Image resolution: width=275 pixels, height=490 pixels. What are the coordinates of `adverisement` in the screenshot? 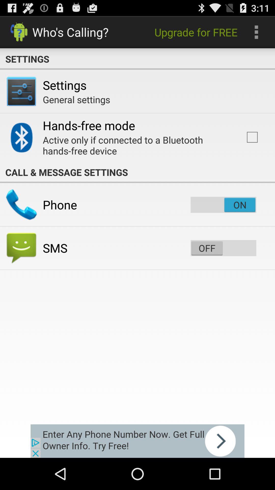 It's located at (137, 441).